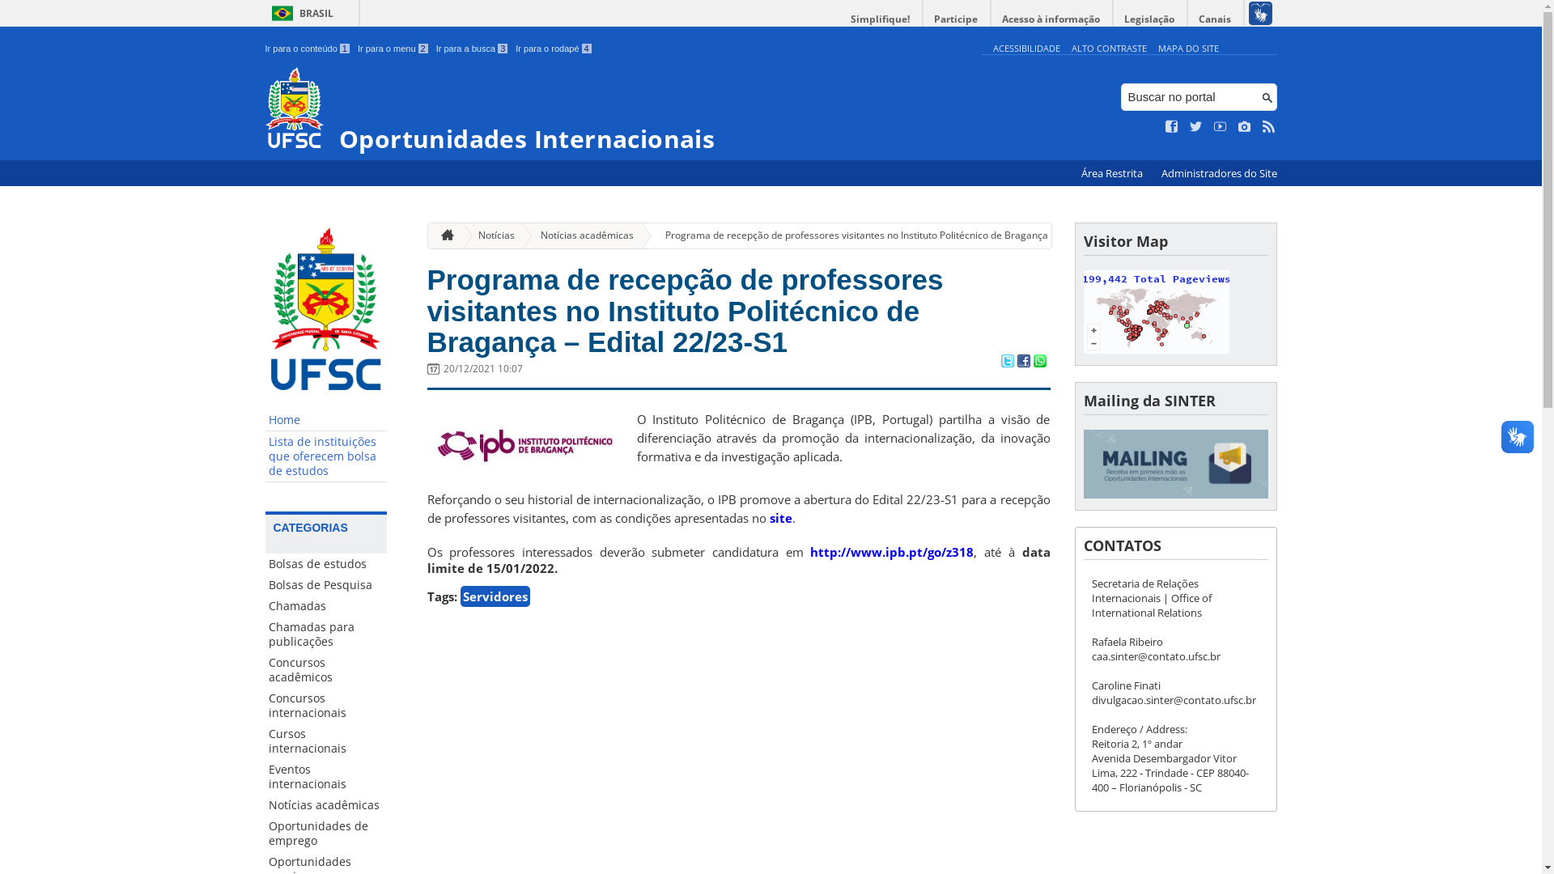  What do you see at coordinates (1245, 127) in the screenshot?
I see `Veja no Instagram` at bounding box center [1245, 127].